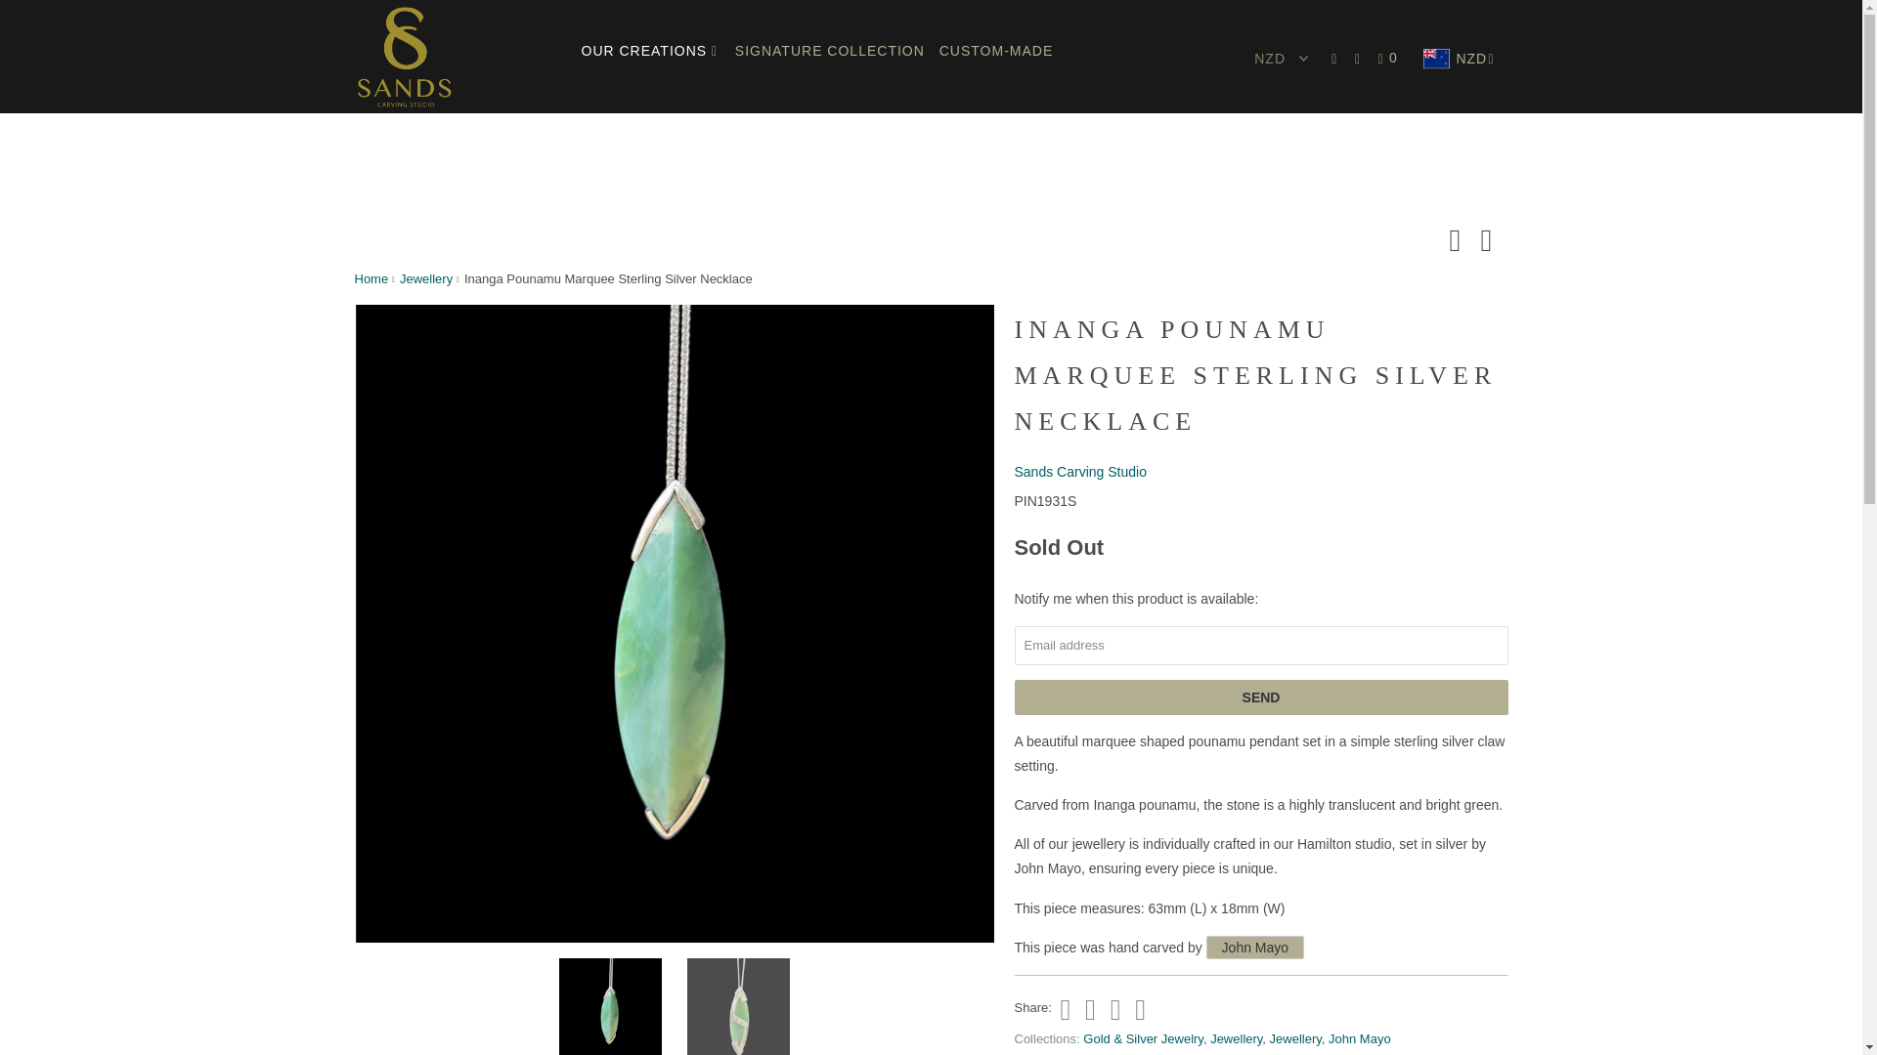 The height and width of the screenshot is (1055, 1877). What do you see at coordinates (830, 51) in the screenshot?
I see `SIGNATURE COLLECTION` at bounding box center [830, 51].